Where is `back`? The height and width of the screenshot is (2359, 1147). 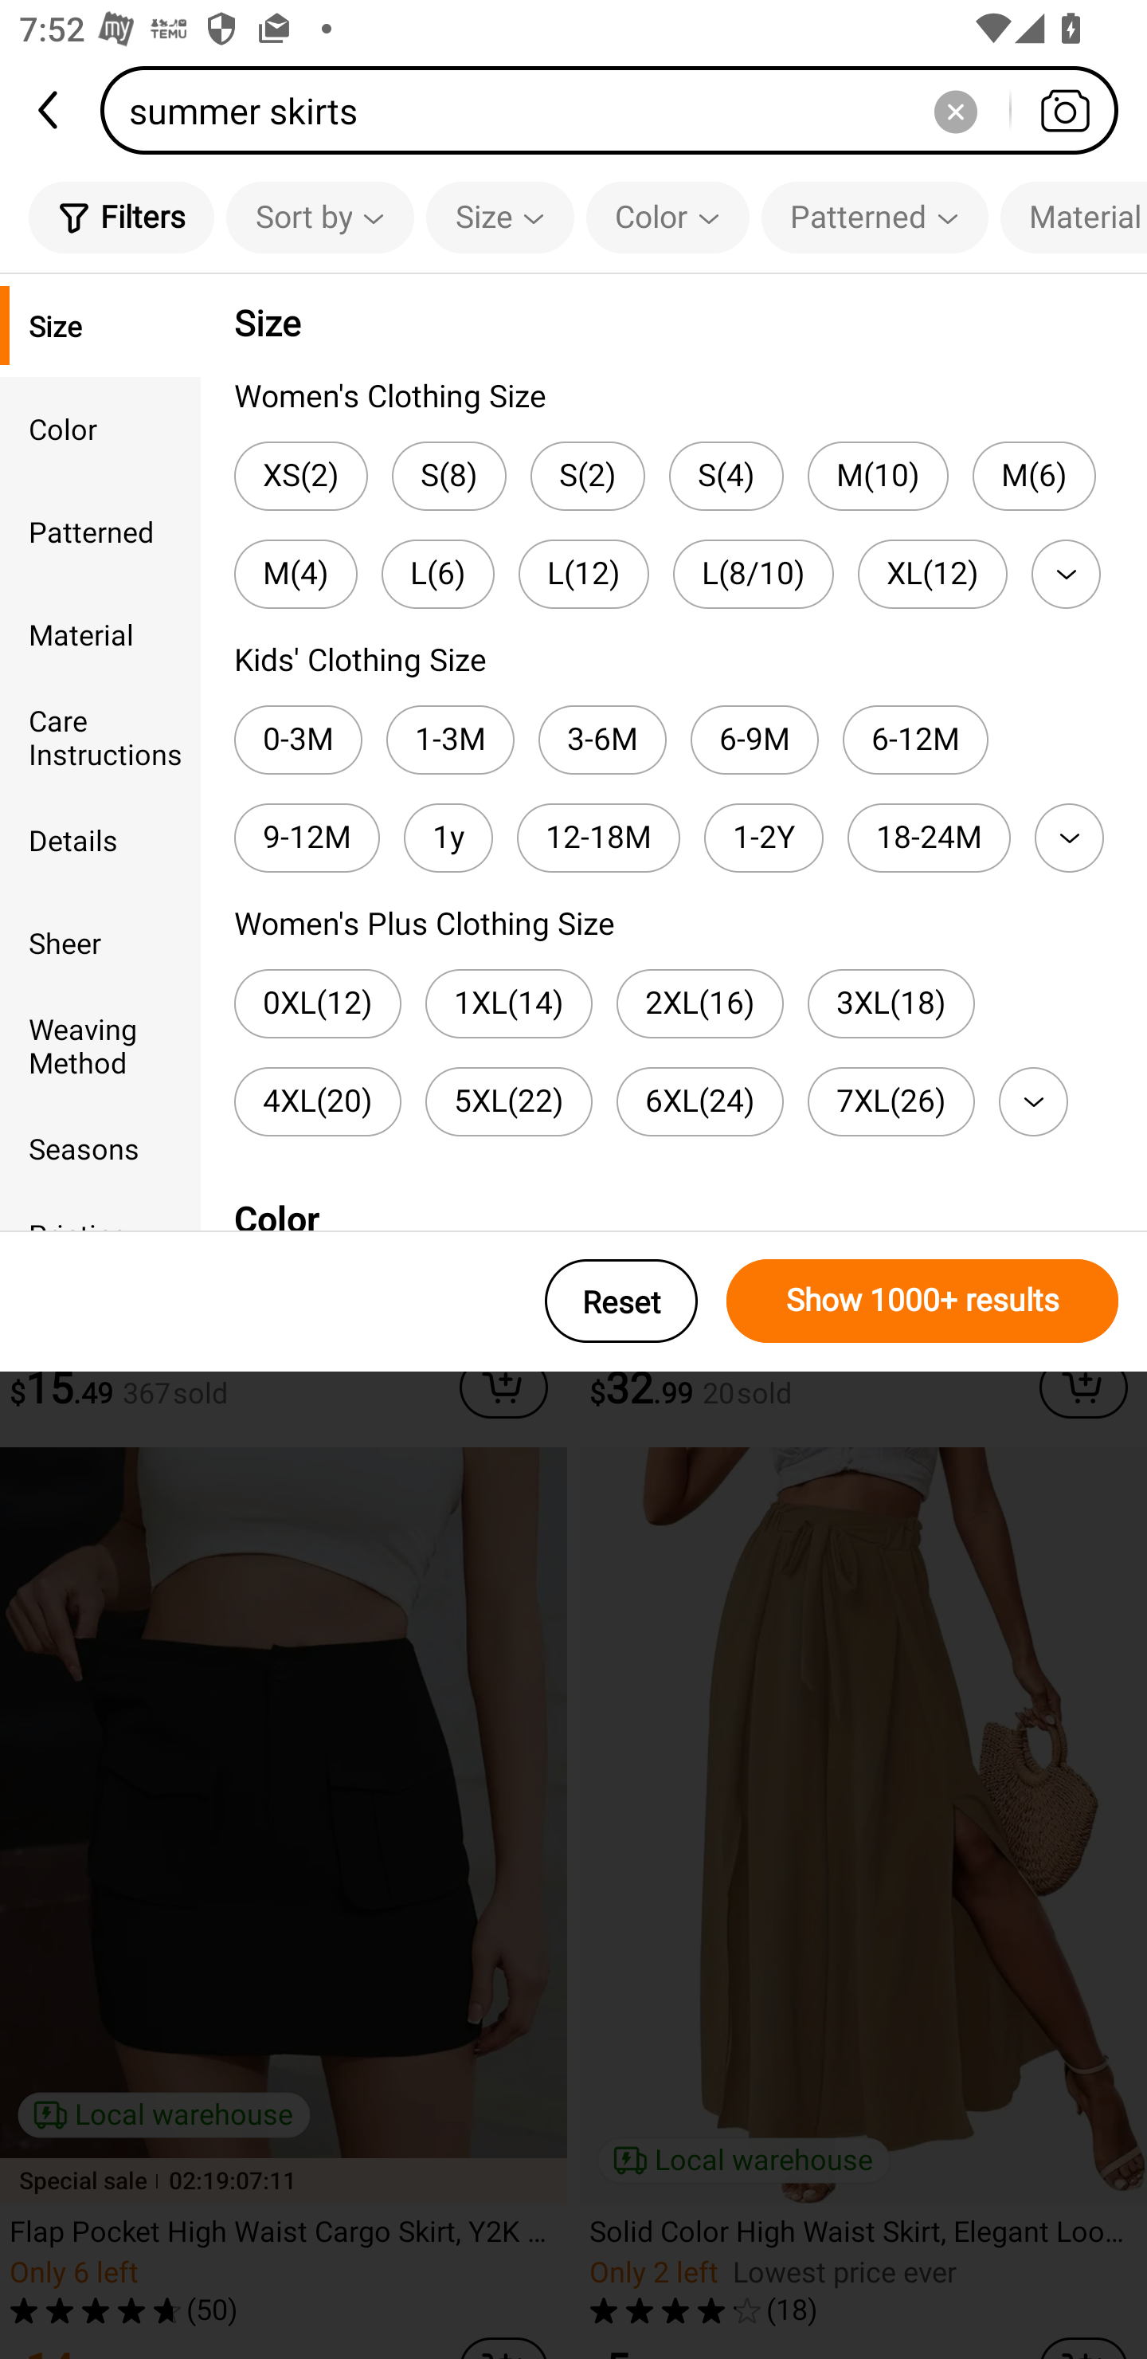
back is located at coordinates (50, 110).